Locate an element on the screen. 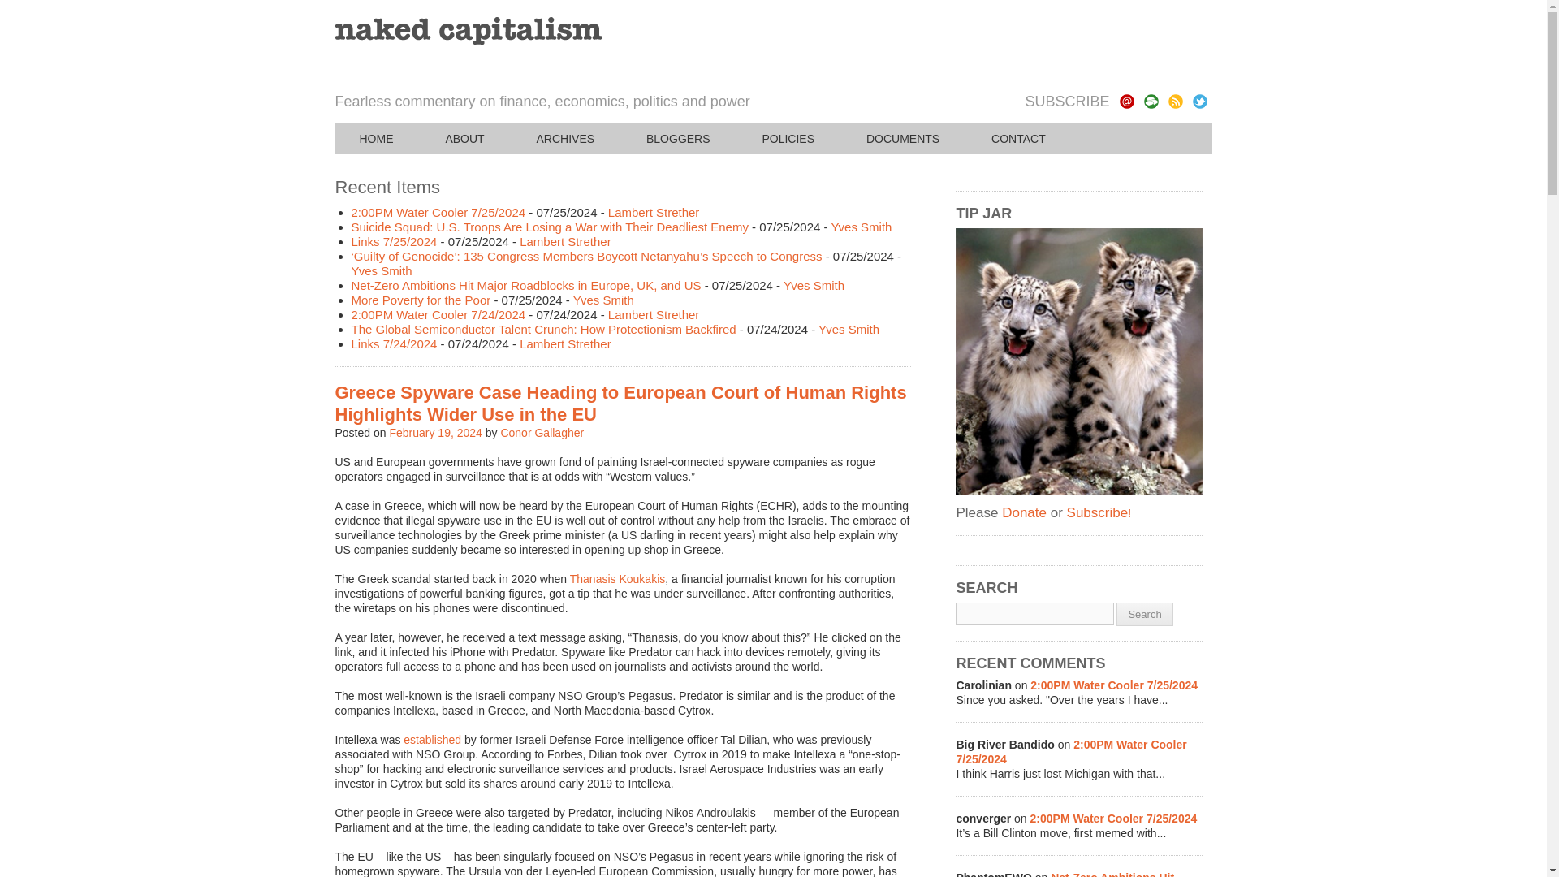 The width and height of the screenshot is (1559, 877). More Poverty for the Poor is located at coordinates (421, 300).